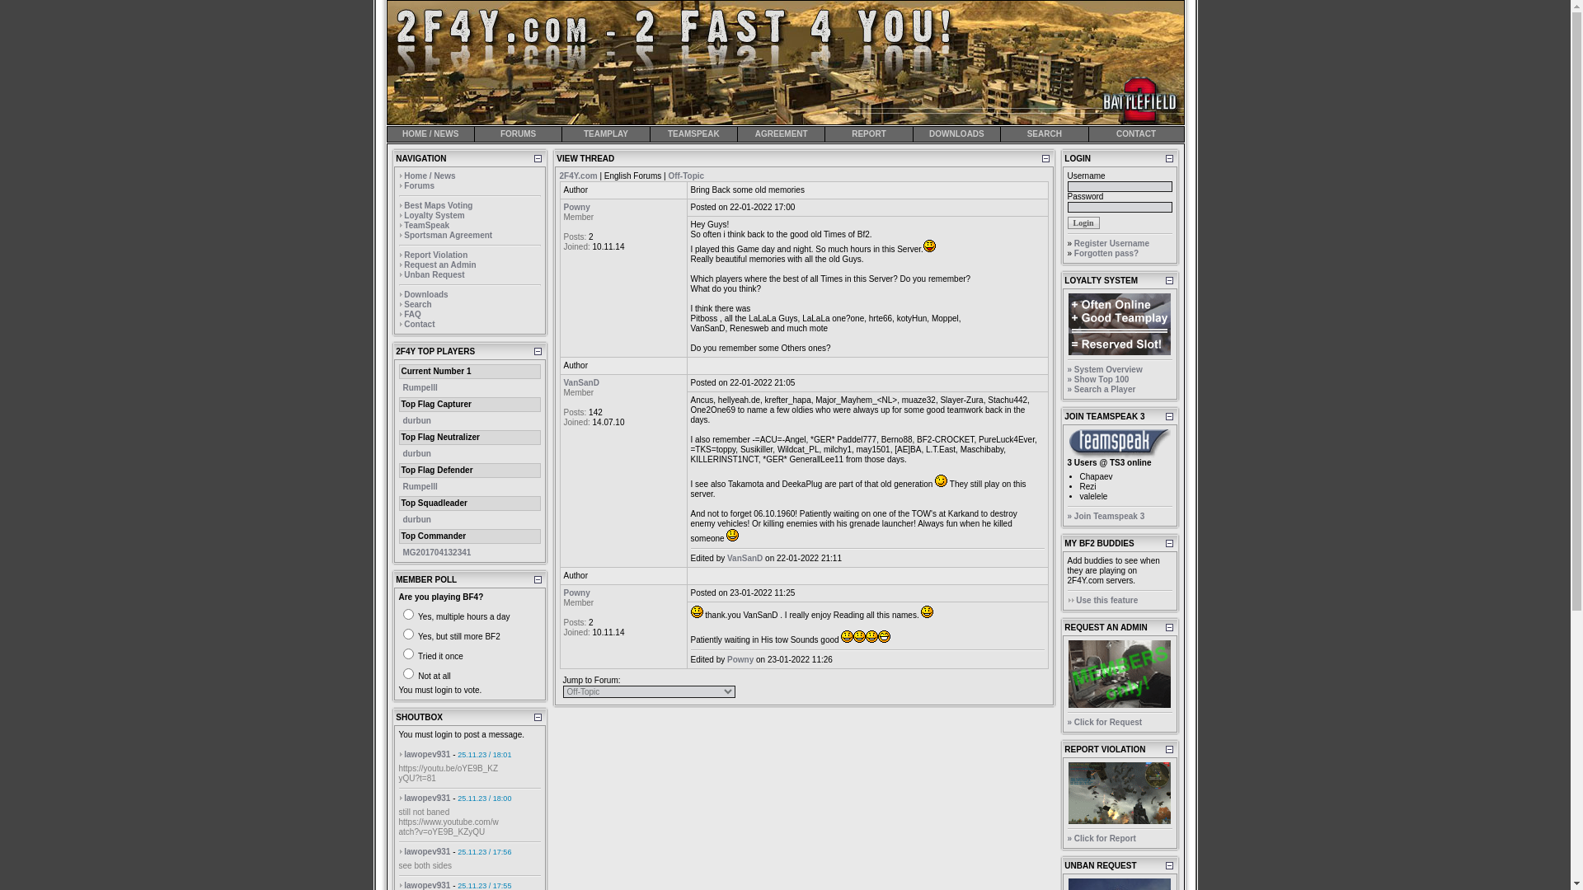 This screenshot has width=1583, height=890. Describe the element at coordinates (782, 134) in the screenshot. I see `AGREEMENT` at that location.